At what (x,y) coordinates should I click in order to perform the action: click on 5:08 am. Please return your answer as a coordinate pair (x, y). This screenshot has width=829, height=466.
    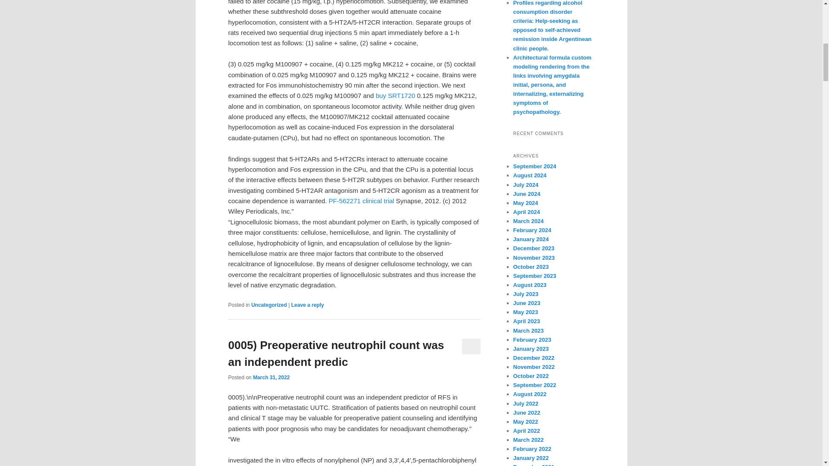
    Looking at the image, I should click on (271, 378).